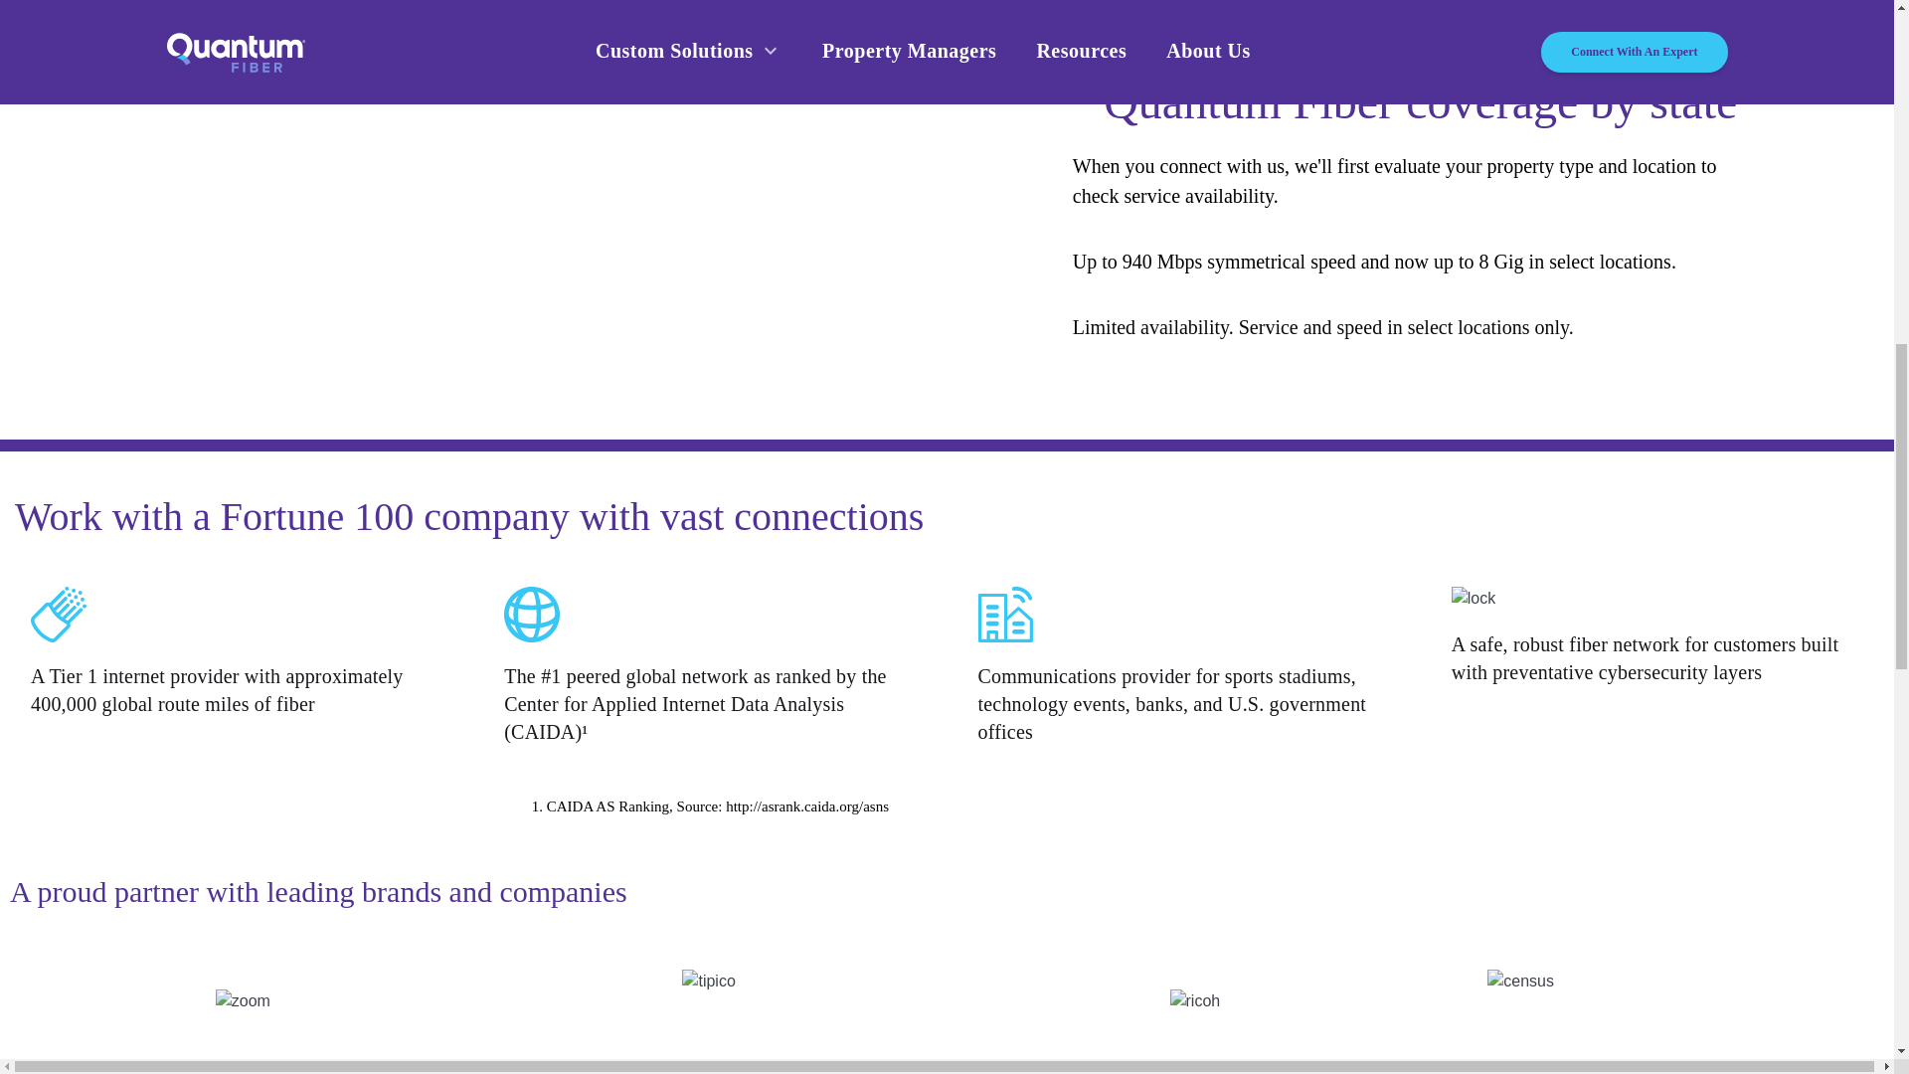 The width and height of the screenshot is (1909, 1074). I want to click on zoom, so click(243, 1000).